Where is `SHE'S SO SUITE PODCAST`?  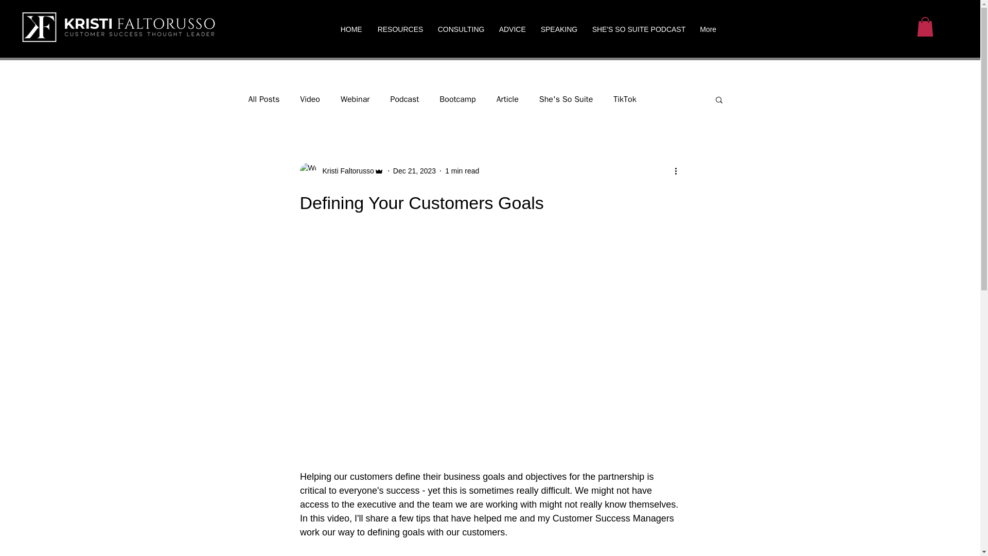
SHE'S SO SUITE PODCAST is located at coordinates (638, 30).